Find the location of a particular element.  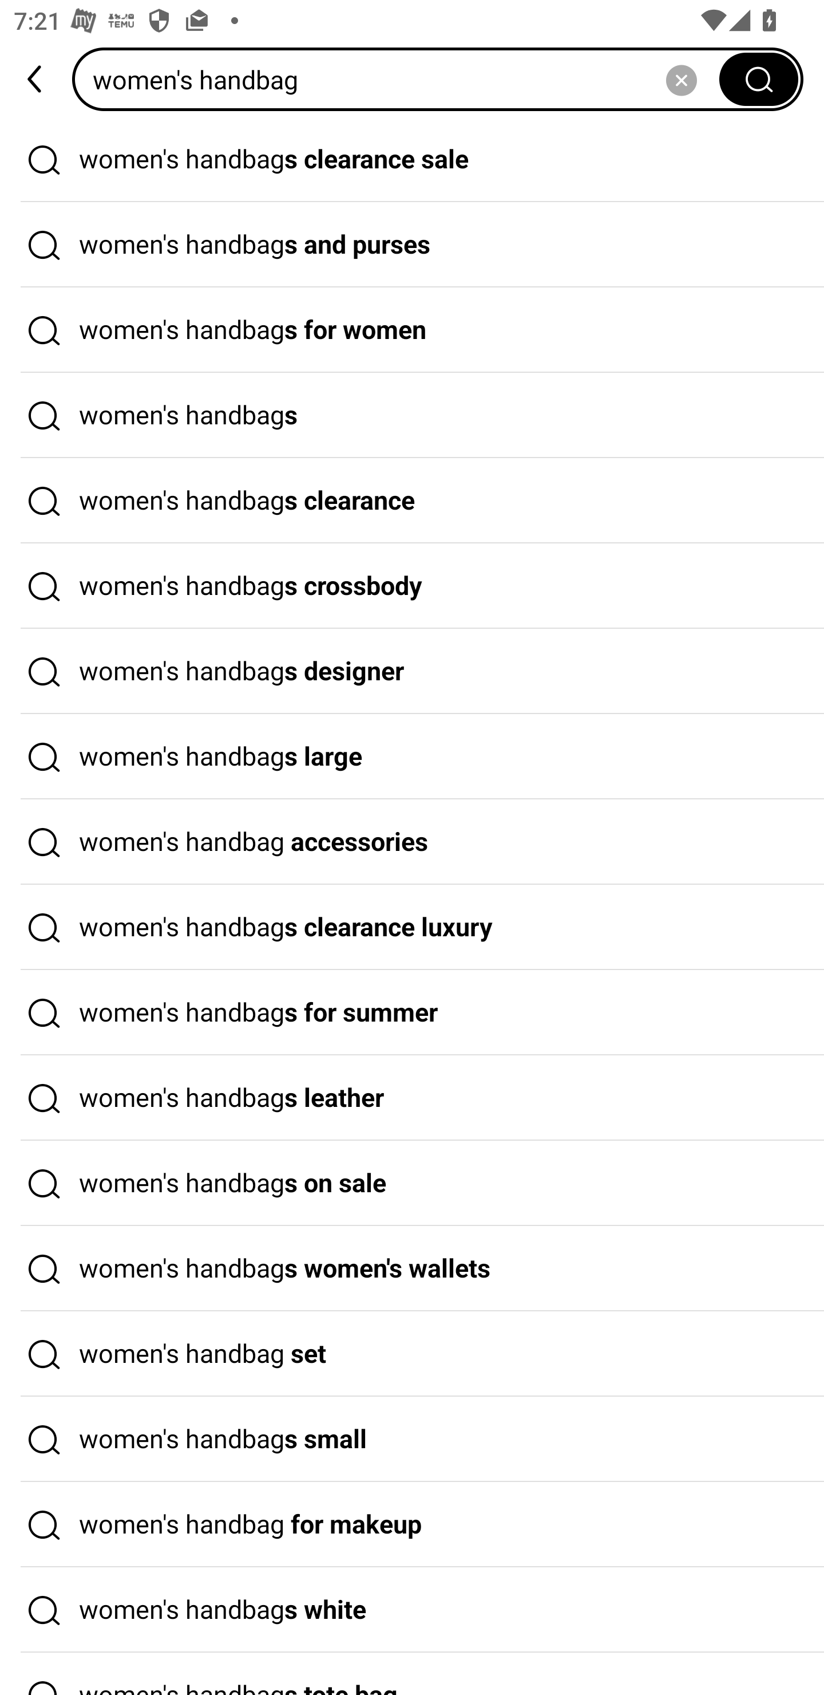

Delete search history is located at coordinates (681, 79).